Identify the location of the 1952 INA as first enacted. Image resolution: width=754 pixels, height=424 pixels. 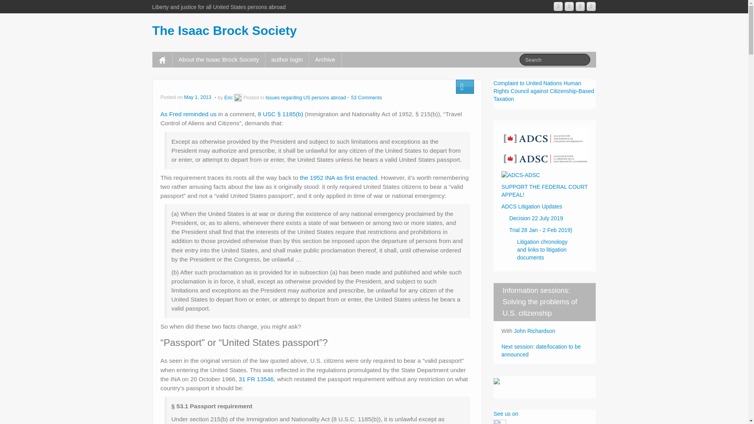
(339, 177).